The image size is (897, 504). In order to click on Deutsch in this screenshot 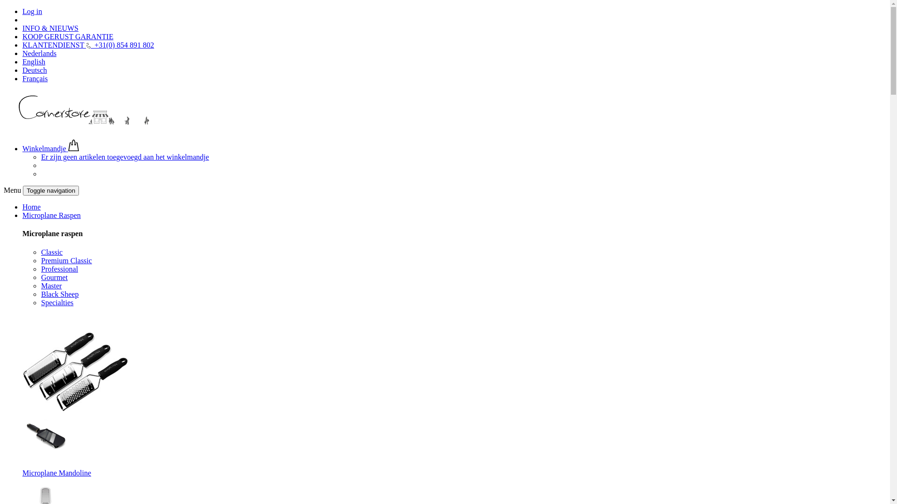, I will do `click(35, 70)`.